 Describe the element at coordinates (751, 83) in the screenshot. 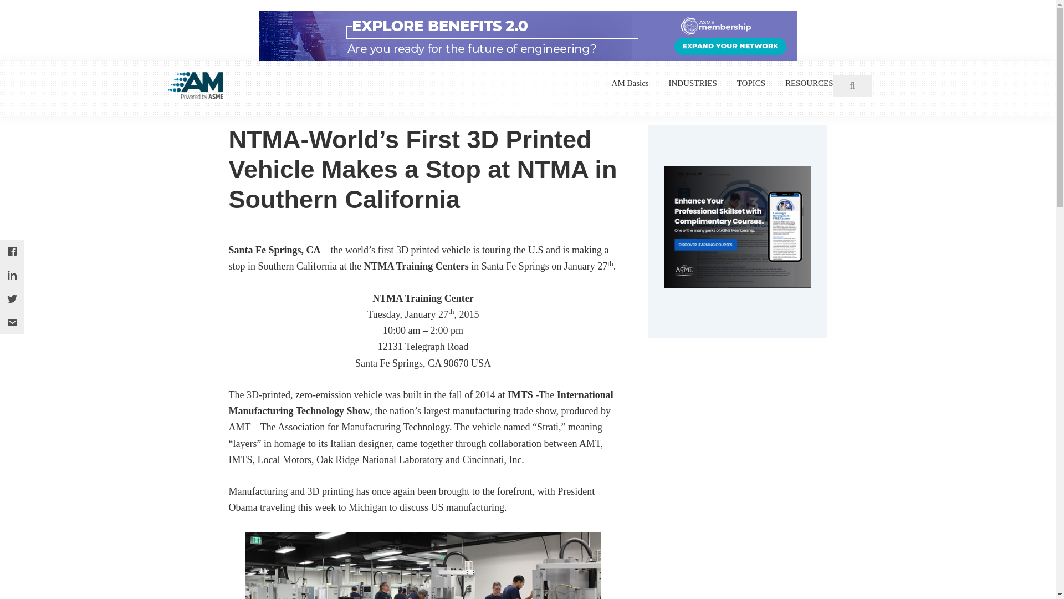

I see `TOPICS` at that location.